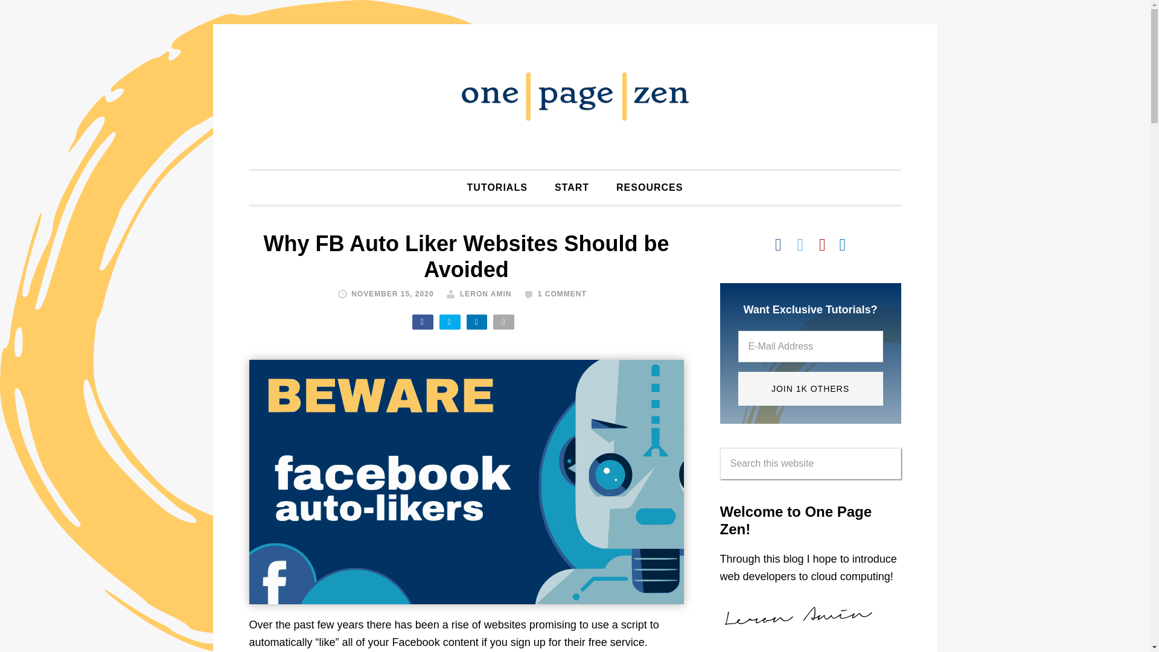  Describe the element at coordinates (561, 293) in the screenshot. I see `1 COMMENT` at that location.